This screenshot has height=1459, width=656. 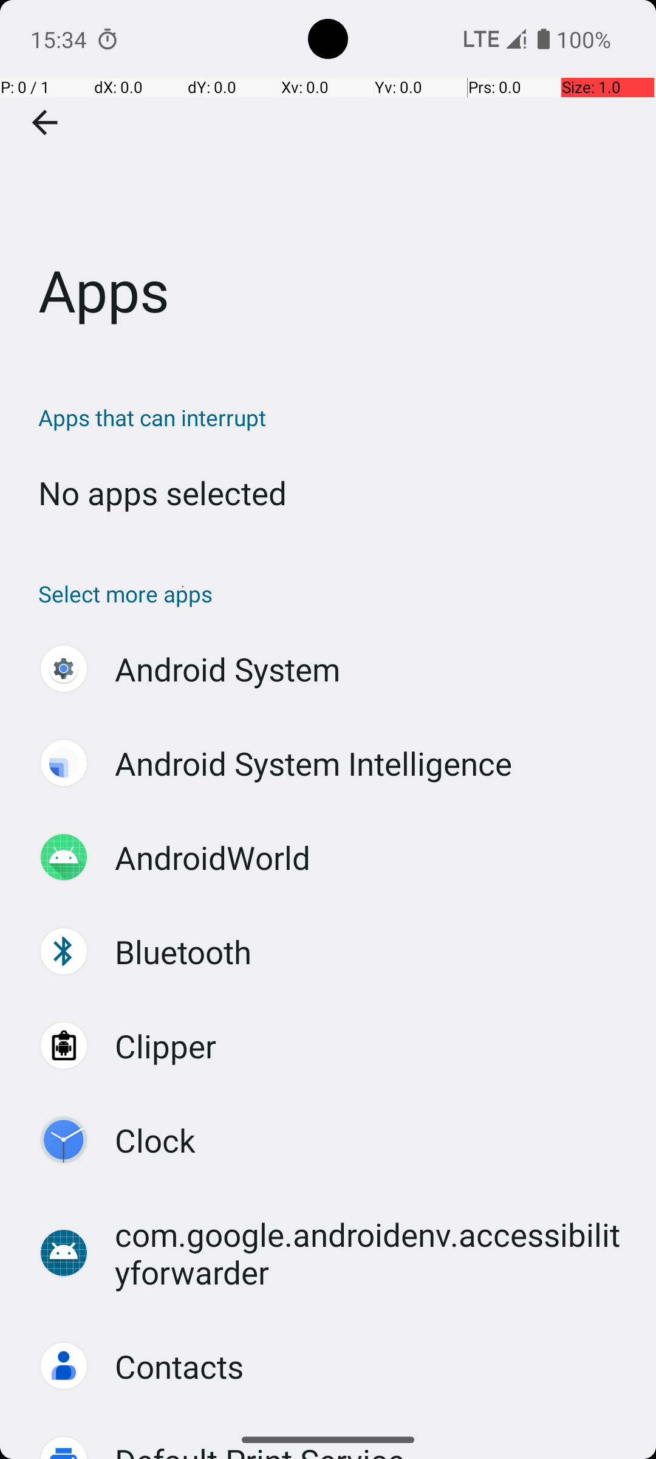 What do you see at coordinates (313, 764) in the screenshot?
I see `Android System Intelligence` at bounding box center [313, 764].